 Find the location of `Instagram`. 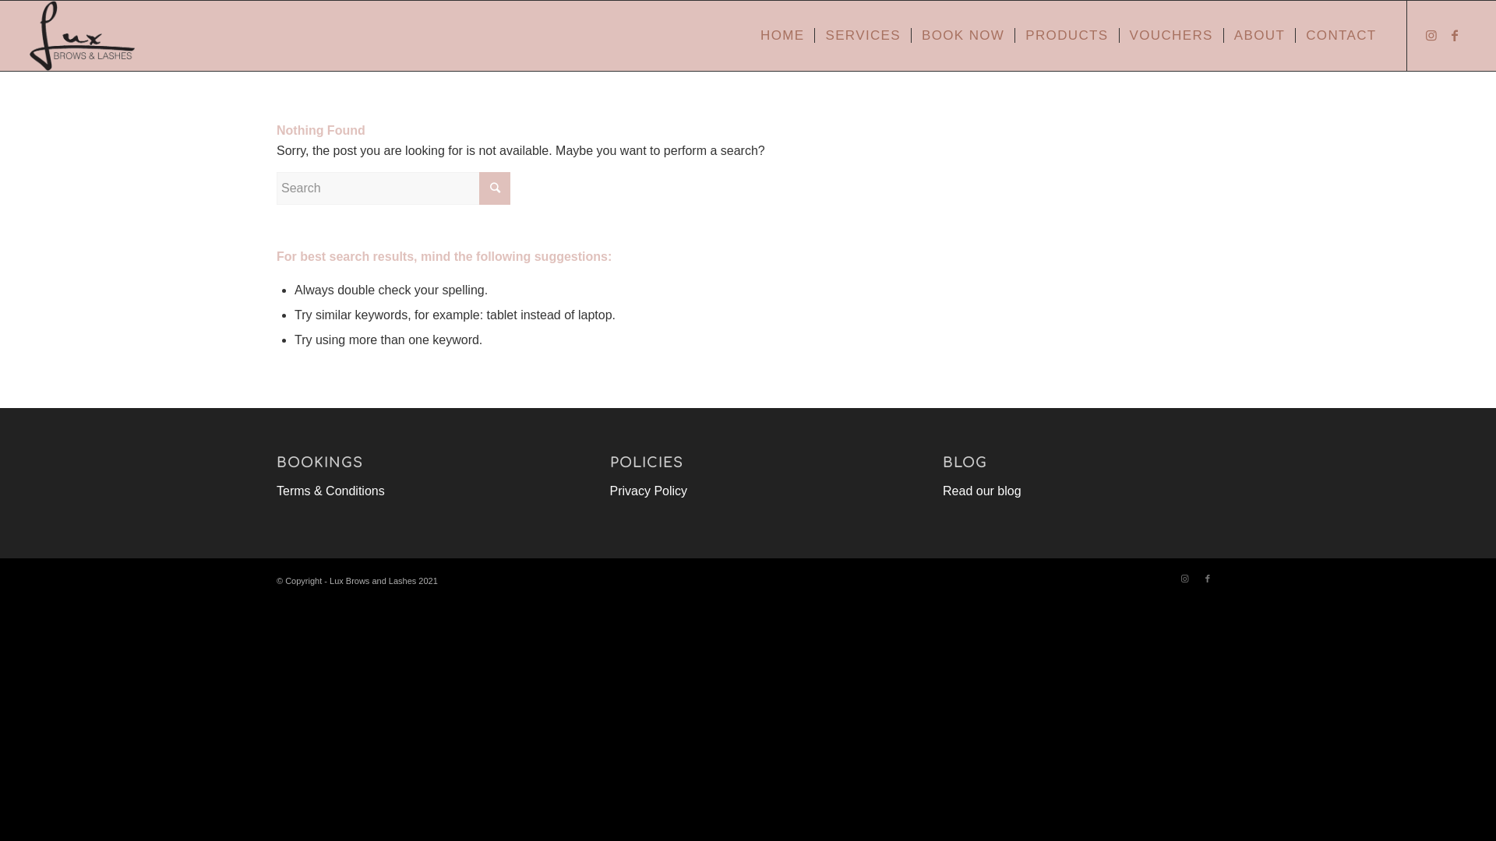

Instagram is located at coordinates (1184, 579).